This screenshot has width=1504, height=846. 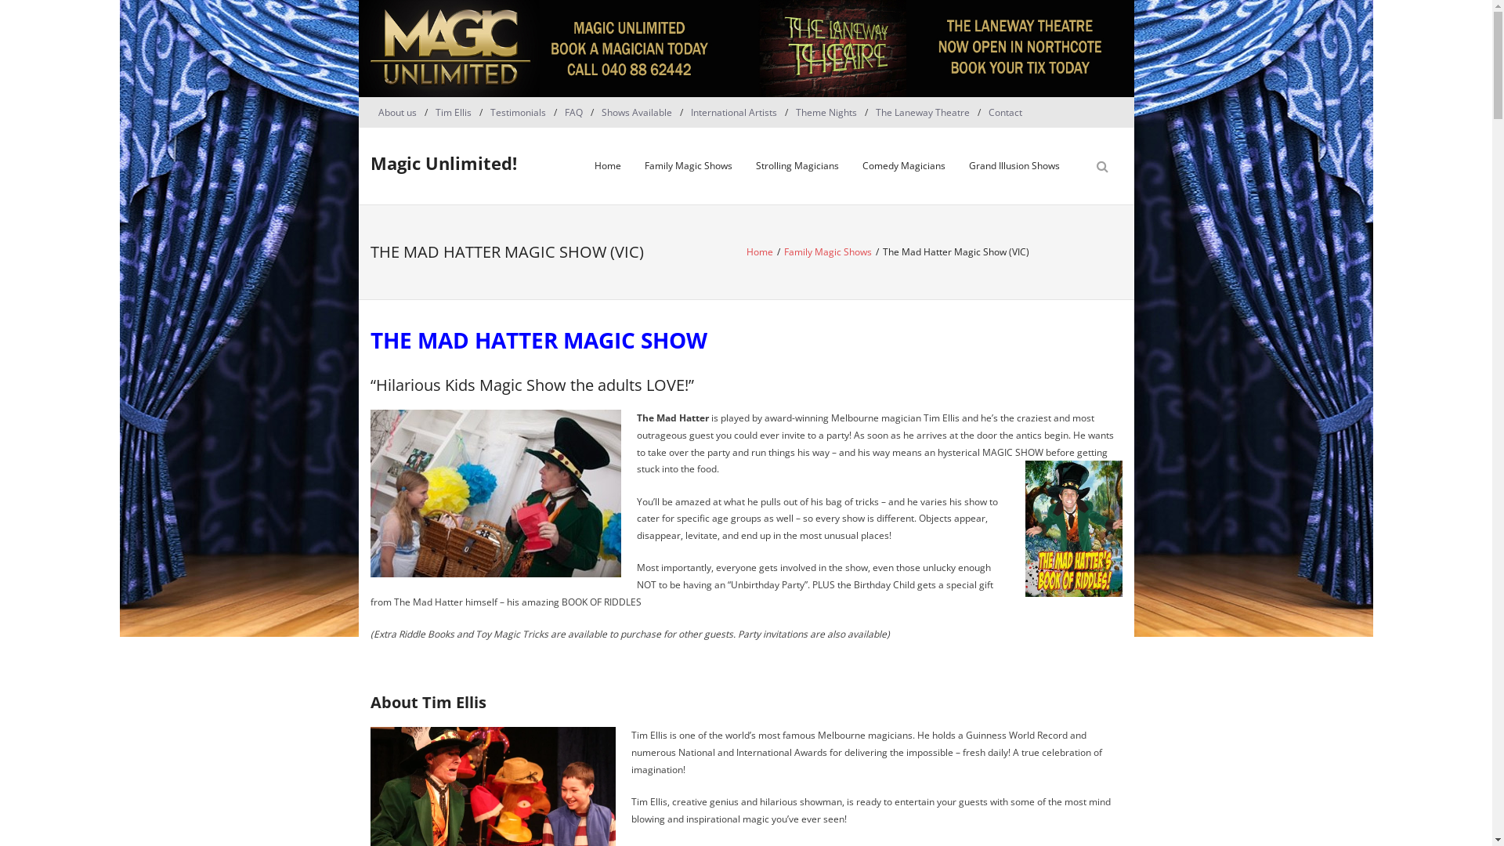 I want to click on Search, so click(x=27, y=13).